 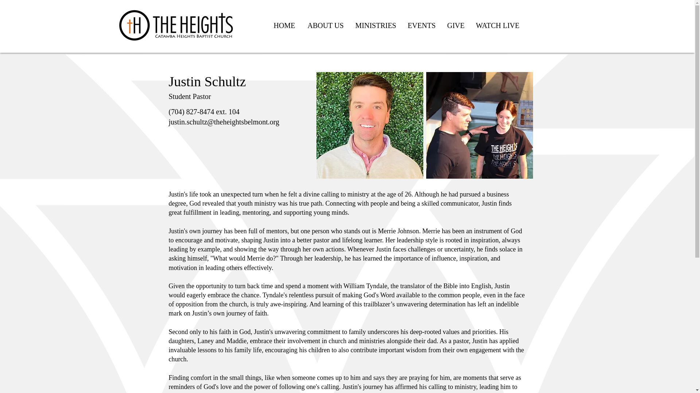 What do you see at coordinates (284, 25) in the screenshot?
I see `HOME` at bounding box center [284, 25].